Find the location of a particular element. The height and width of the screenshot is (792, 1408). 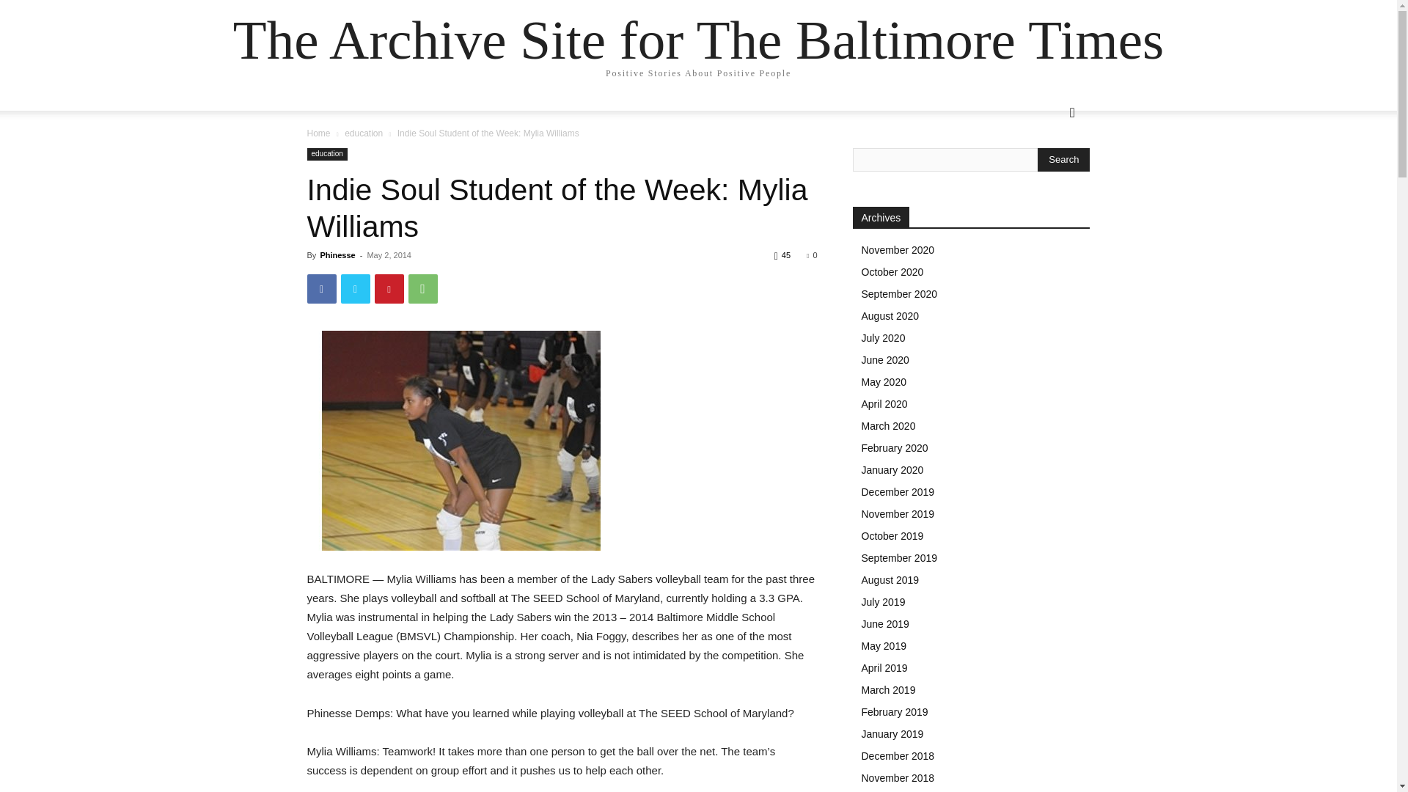

October 2020 is located at coordinates (892, 271).